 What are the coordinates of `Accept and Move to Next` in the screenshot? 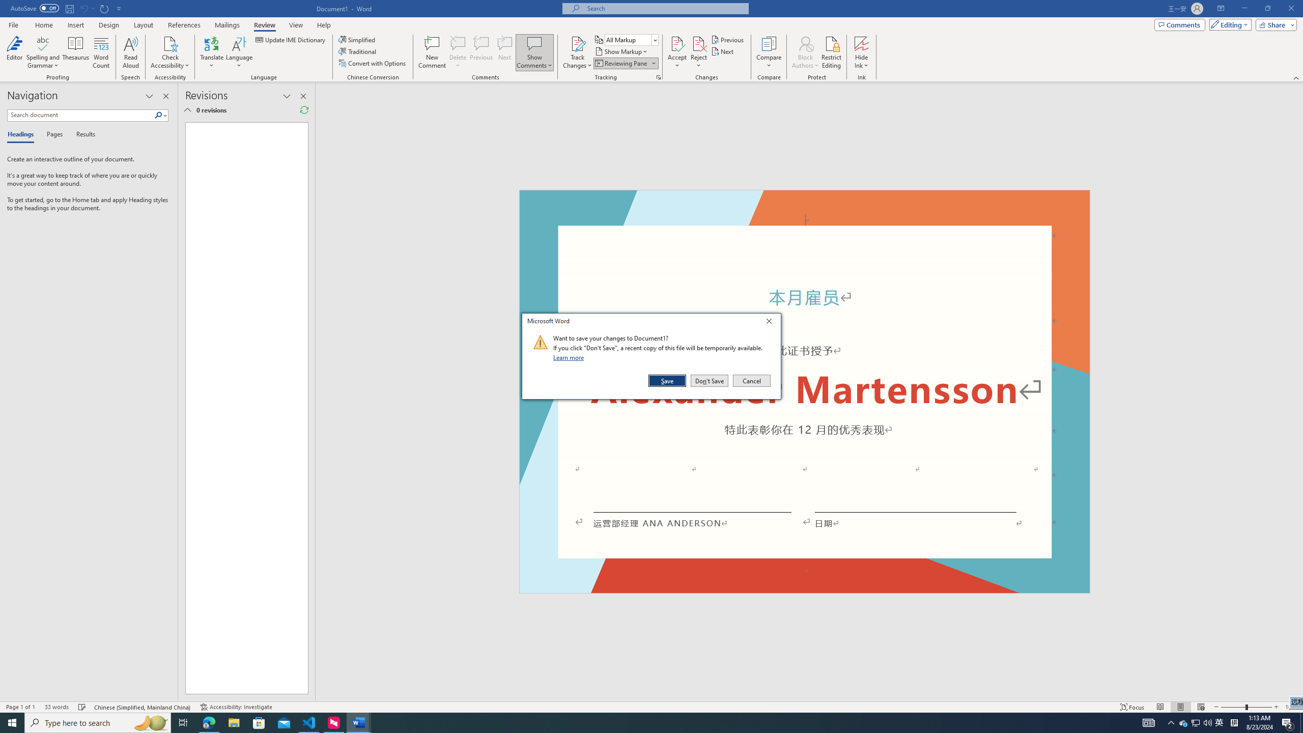 It's located at (677, 43).